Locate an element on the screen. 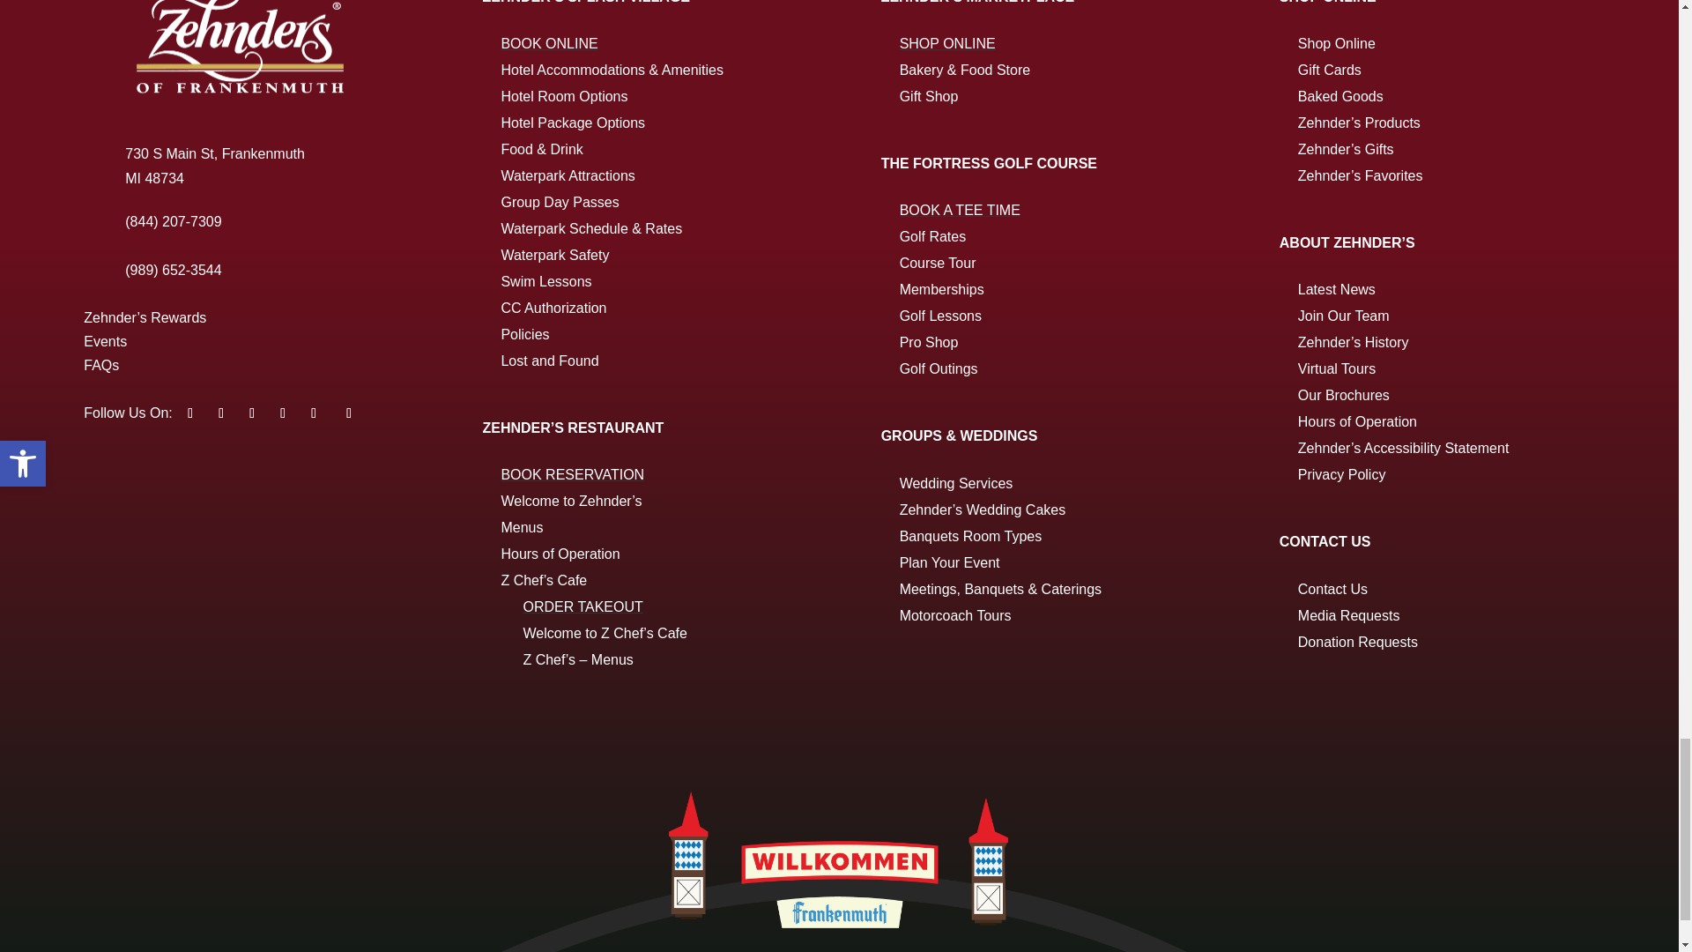 Image resolution: width=1692 pixels, height=952 pixels. Follow on Youtube is located at coordinates (252, 413).